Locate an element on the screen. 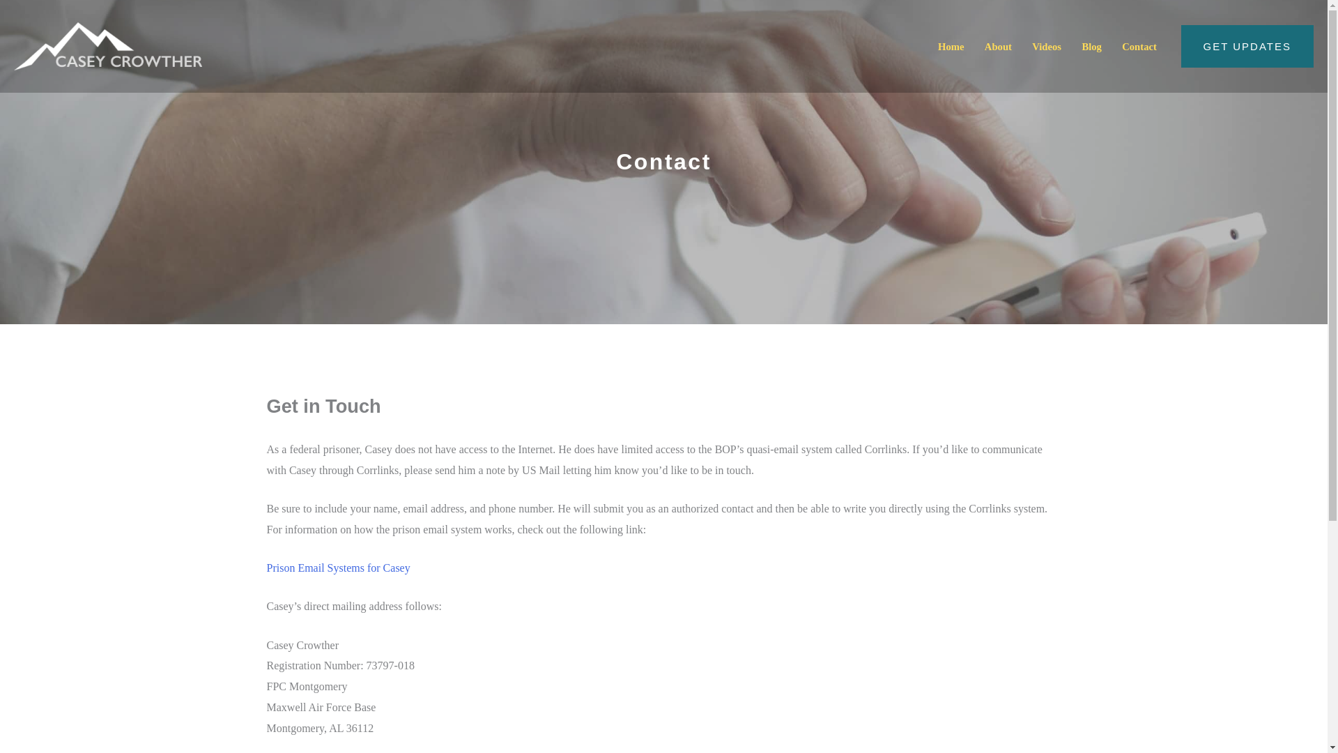 The image size is (1338, 753). GET UPDATES is located at coordinates (1247, 46).